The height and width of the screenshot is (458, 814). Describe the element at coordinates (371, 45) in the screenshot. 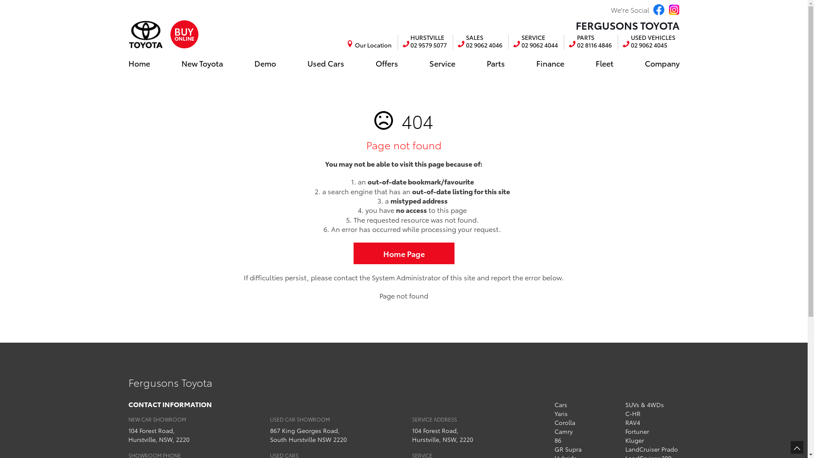

I see `Our Location` at that location.